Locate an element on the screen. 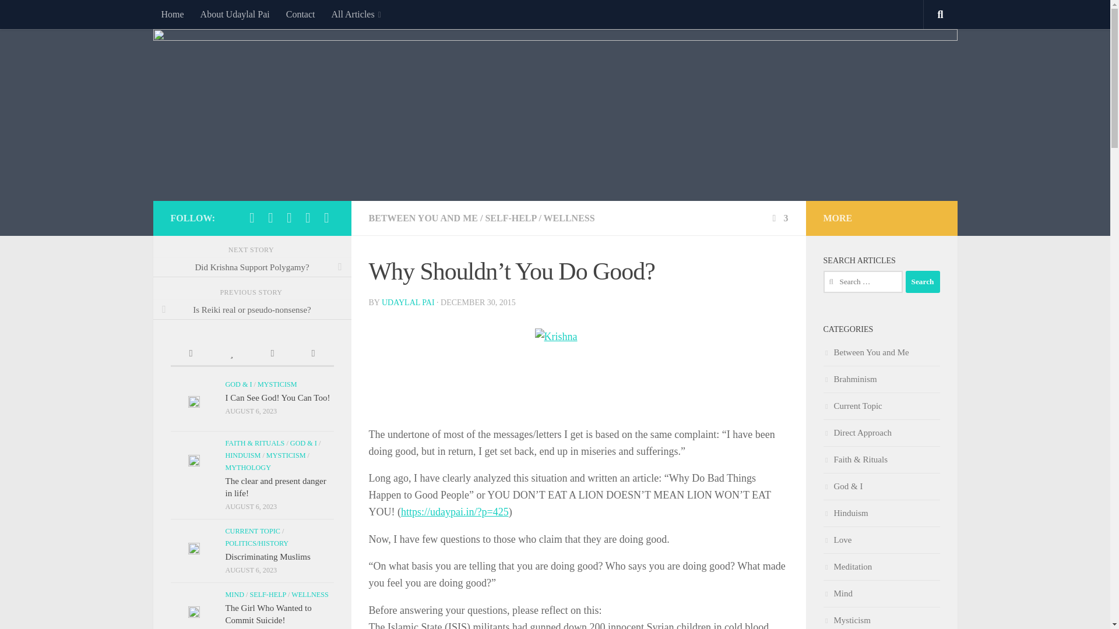 Image resolution: width=1119 pixels, height=629 pixels. Follow us on Twitter is located at coordinates (270, 217).